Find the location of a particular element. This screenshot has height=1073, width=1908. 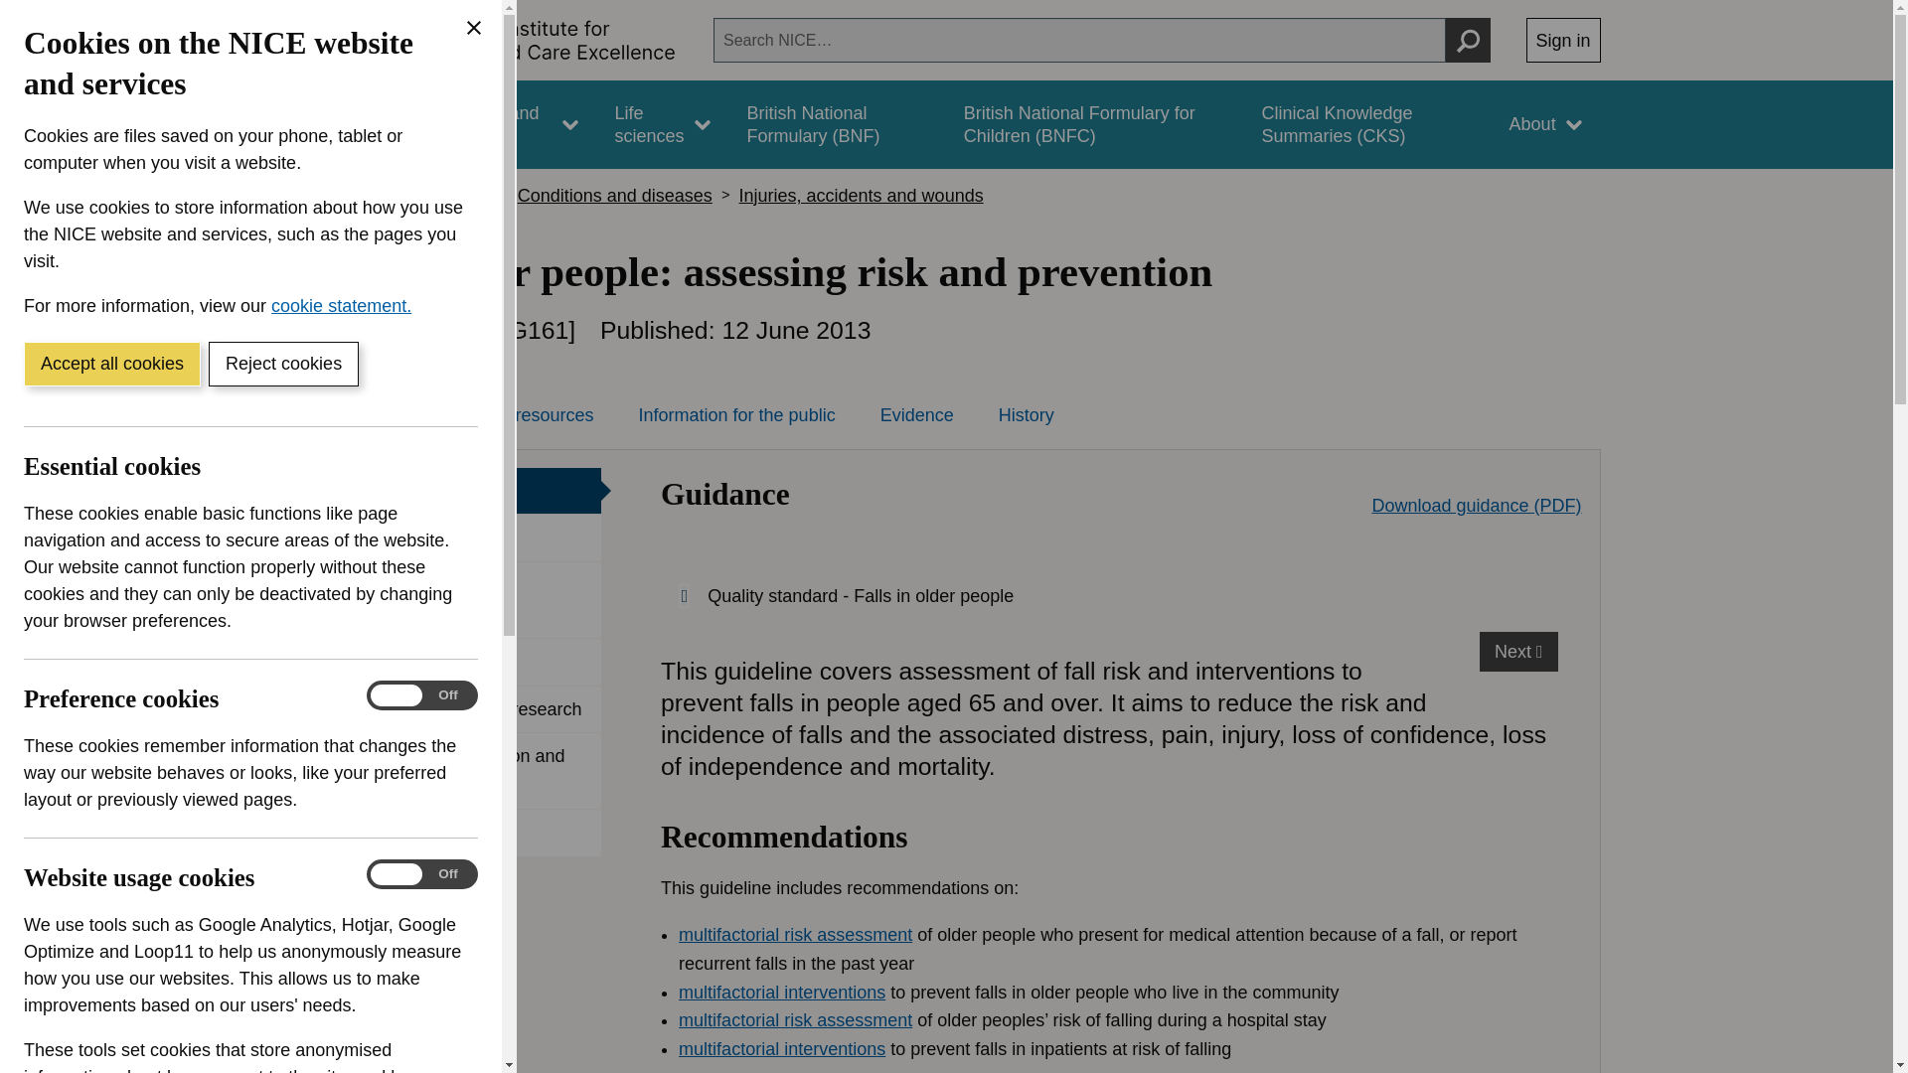

Accept all cookies is located at coordinates (111, 364).